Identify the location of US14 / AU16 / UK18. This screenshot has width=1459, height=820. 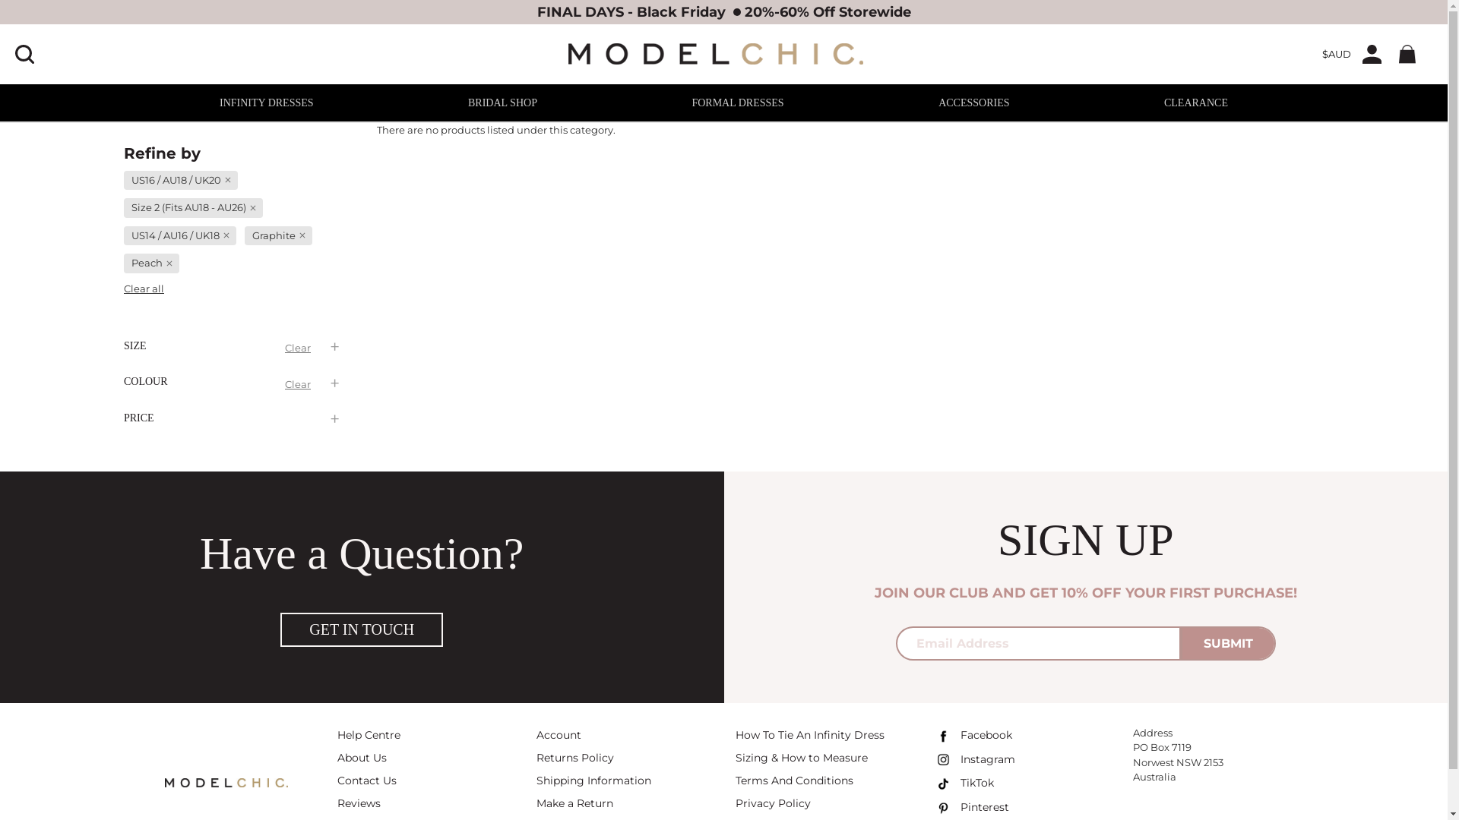
(180, 236).